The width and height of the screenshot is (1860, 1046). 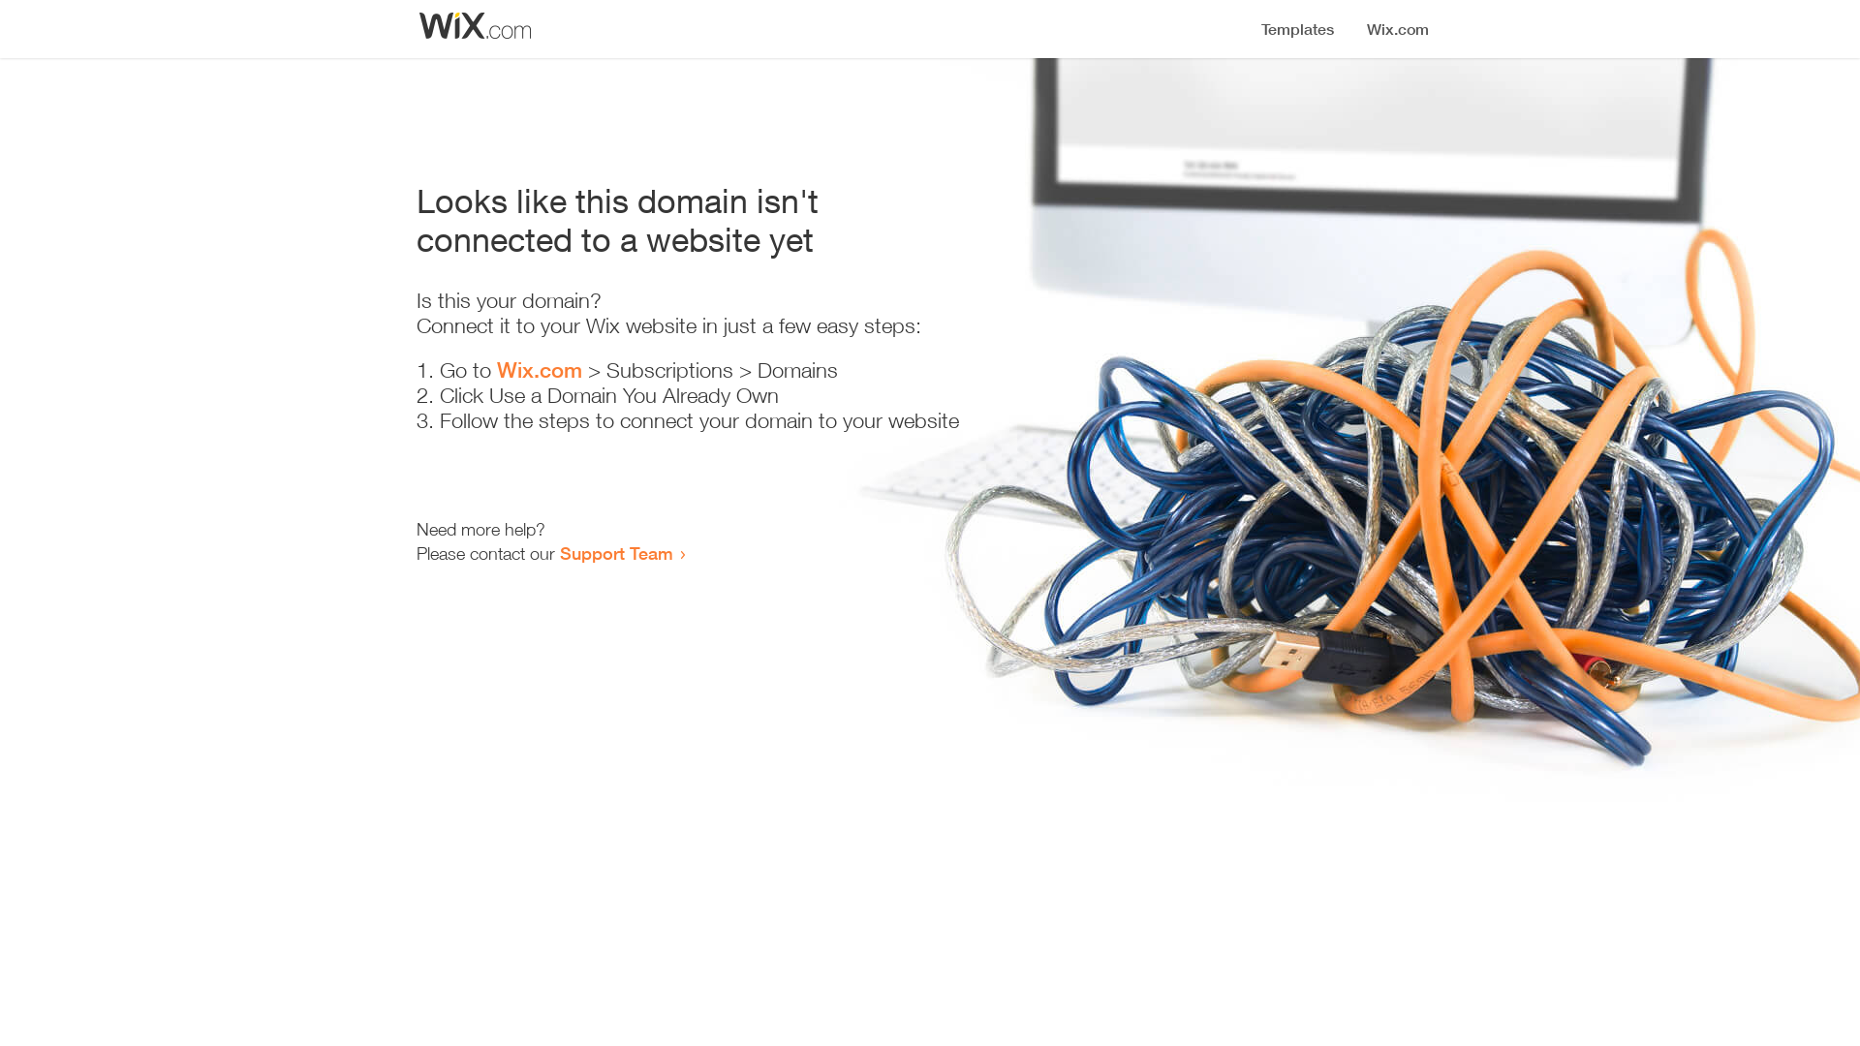 I want to click on Support Team, so click(x=616, y=553).